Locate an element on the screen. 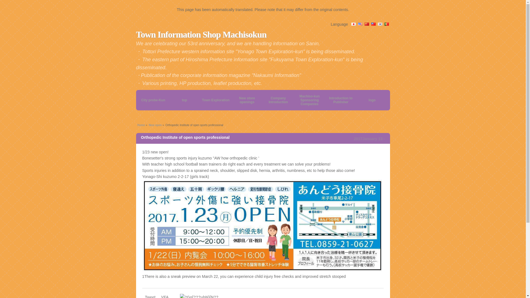  Town Information Shop Machisokun is located at coordinates (201, 34).